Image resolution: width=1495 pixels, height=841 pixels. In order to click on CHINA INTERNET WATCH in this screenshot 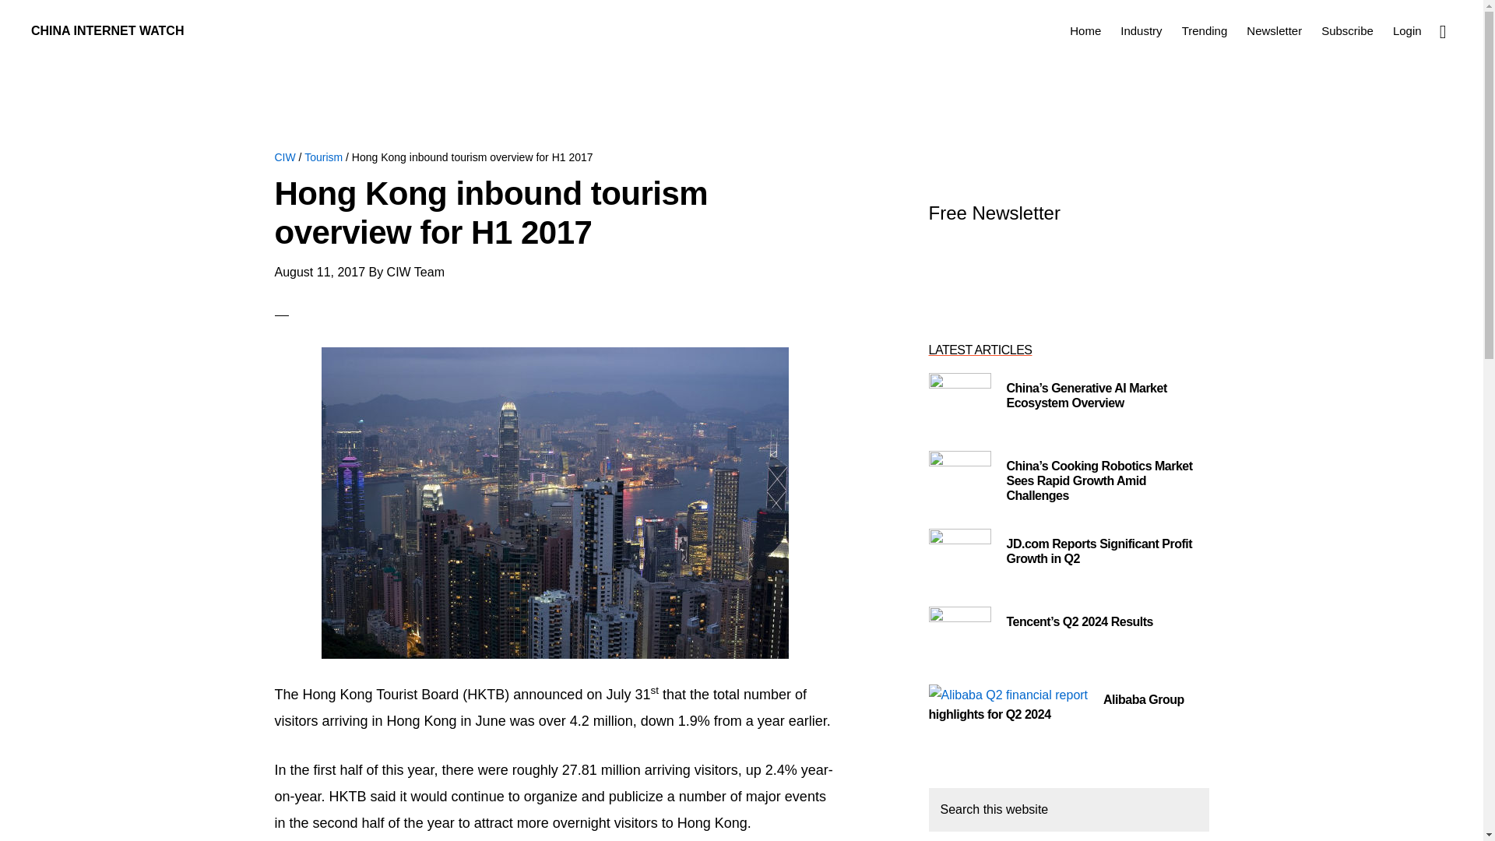, I will do `click(107, 30)`.